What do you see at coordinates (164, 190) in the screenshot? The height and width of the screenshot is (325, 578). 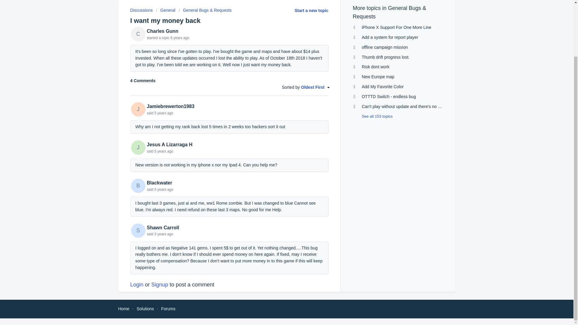 I see `Fri, 26 Jul, 2019 at  3:09 AM` at bounding box center [164, 190].